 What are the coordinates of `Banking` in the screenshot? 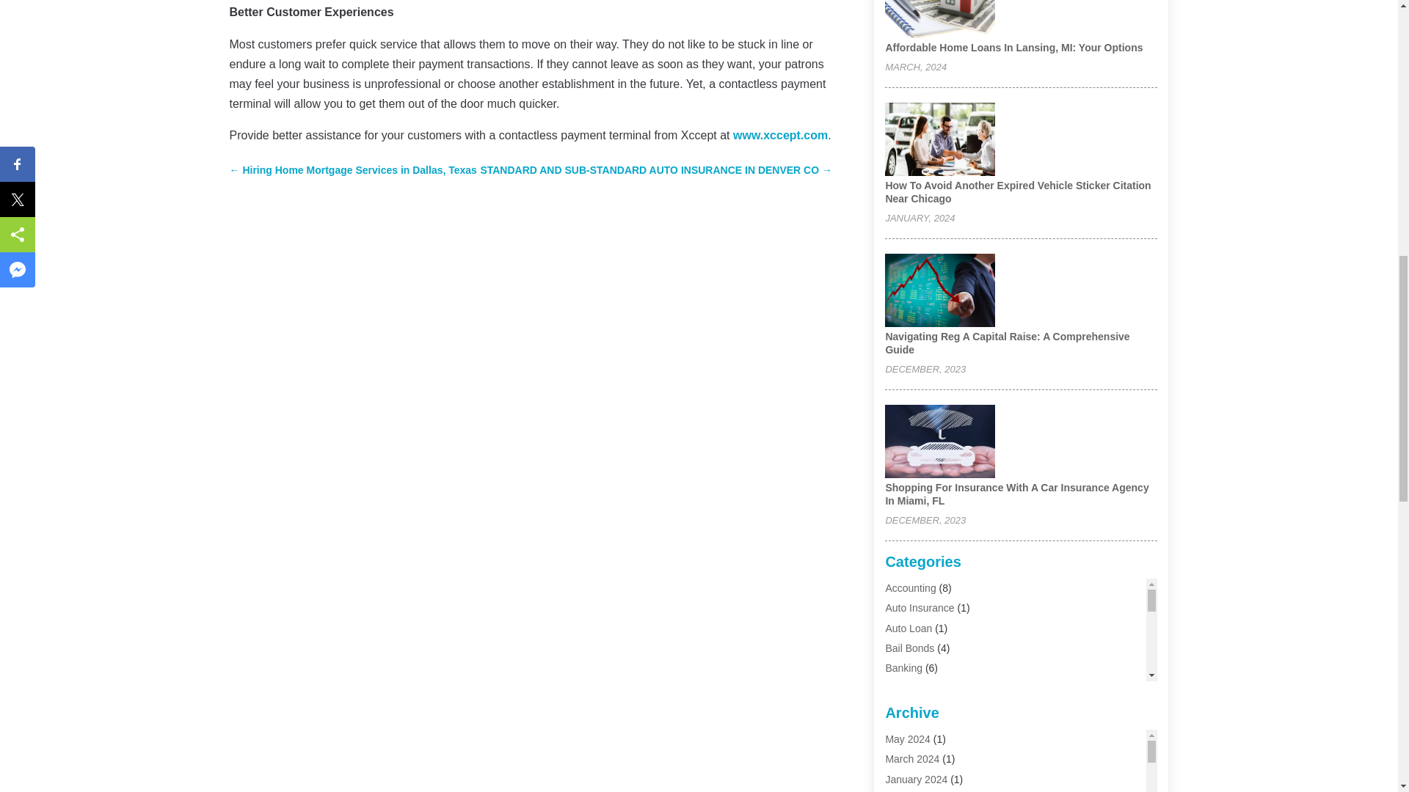 It's located at (903, 667).